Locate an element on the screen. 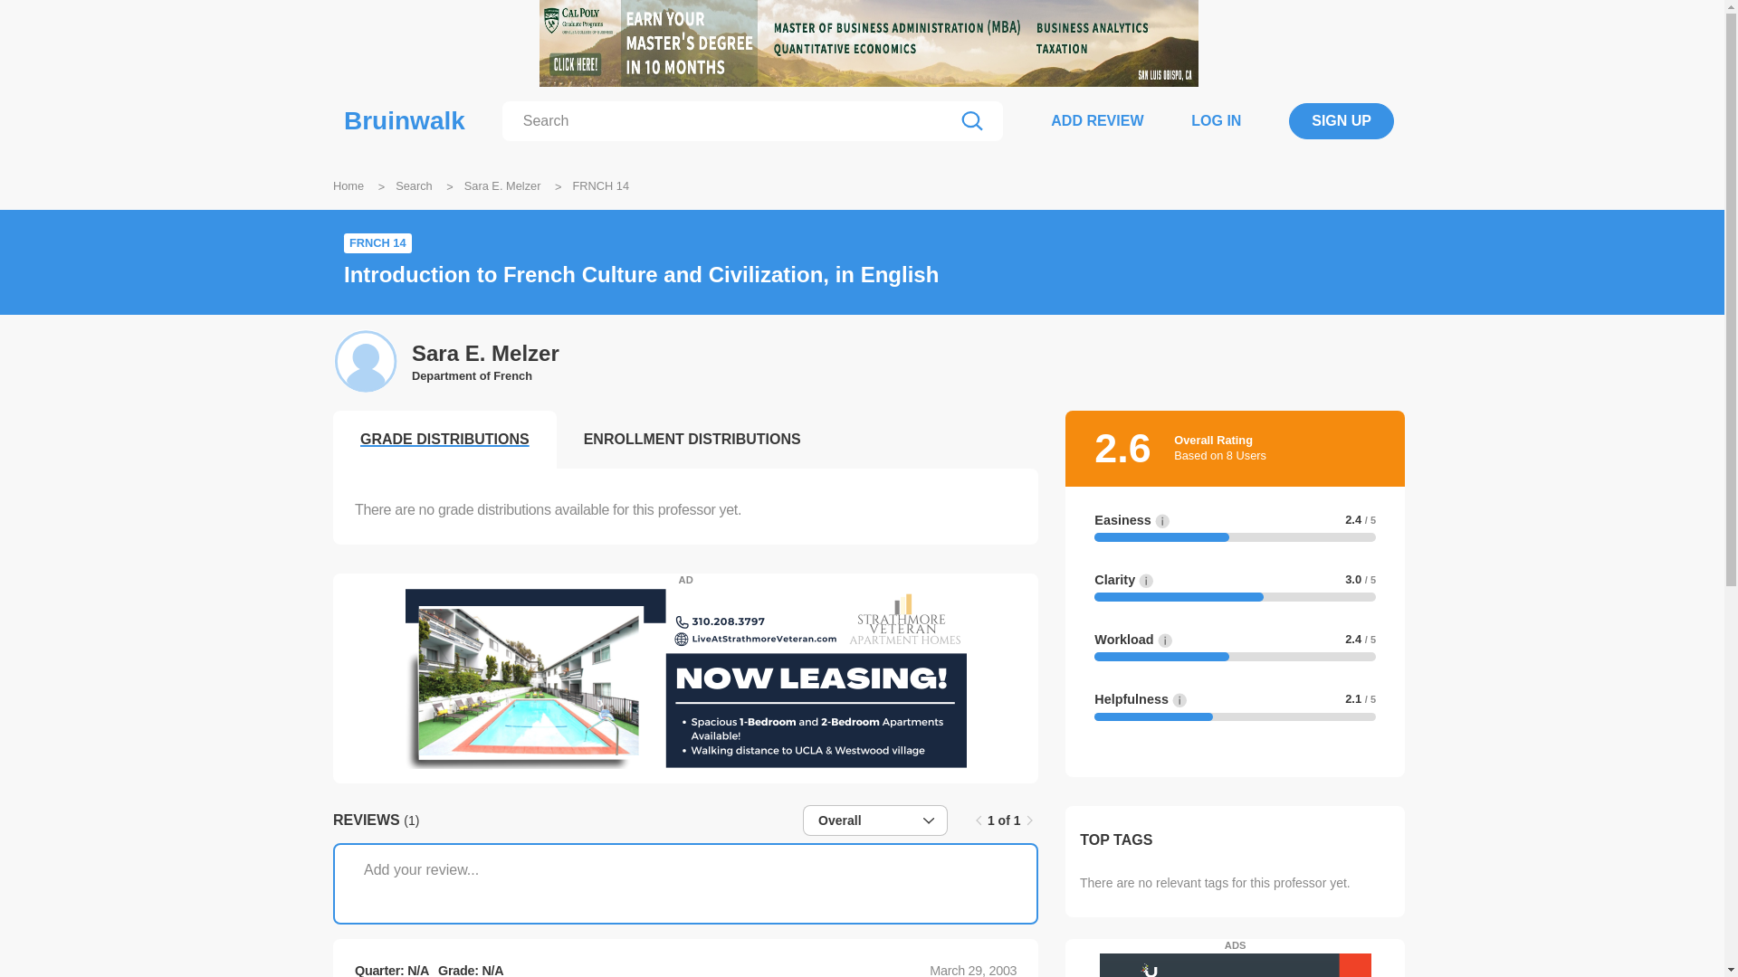  SIGN UP is located at coordinates (1342, 121).